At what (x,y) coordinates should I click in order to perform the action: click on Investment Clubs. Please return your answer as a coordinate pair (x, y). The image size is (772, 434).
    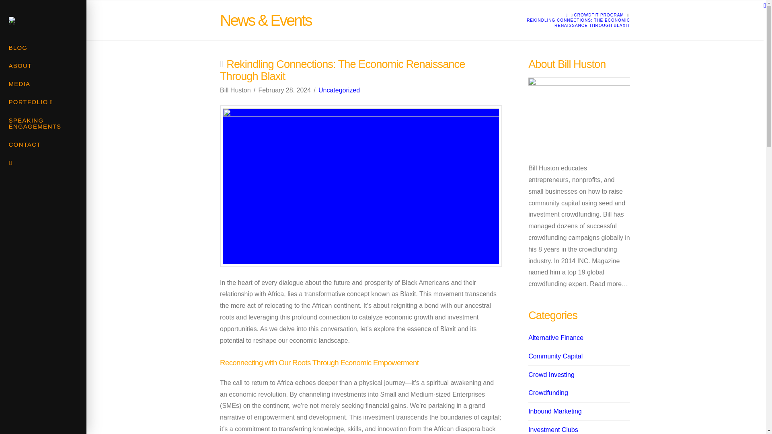
    Looking at the image, I should click on (553, 430).